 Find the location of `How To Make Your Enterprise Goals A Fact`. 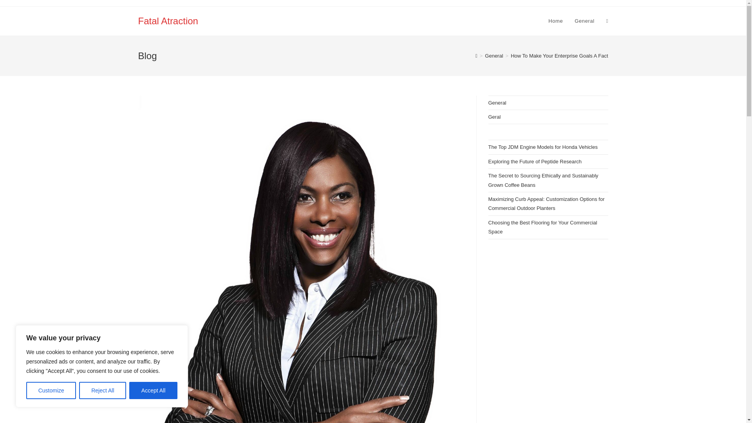

How To Make Your Enterprise Goals A Fact is located at coordinates (559, 56).